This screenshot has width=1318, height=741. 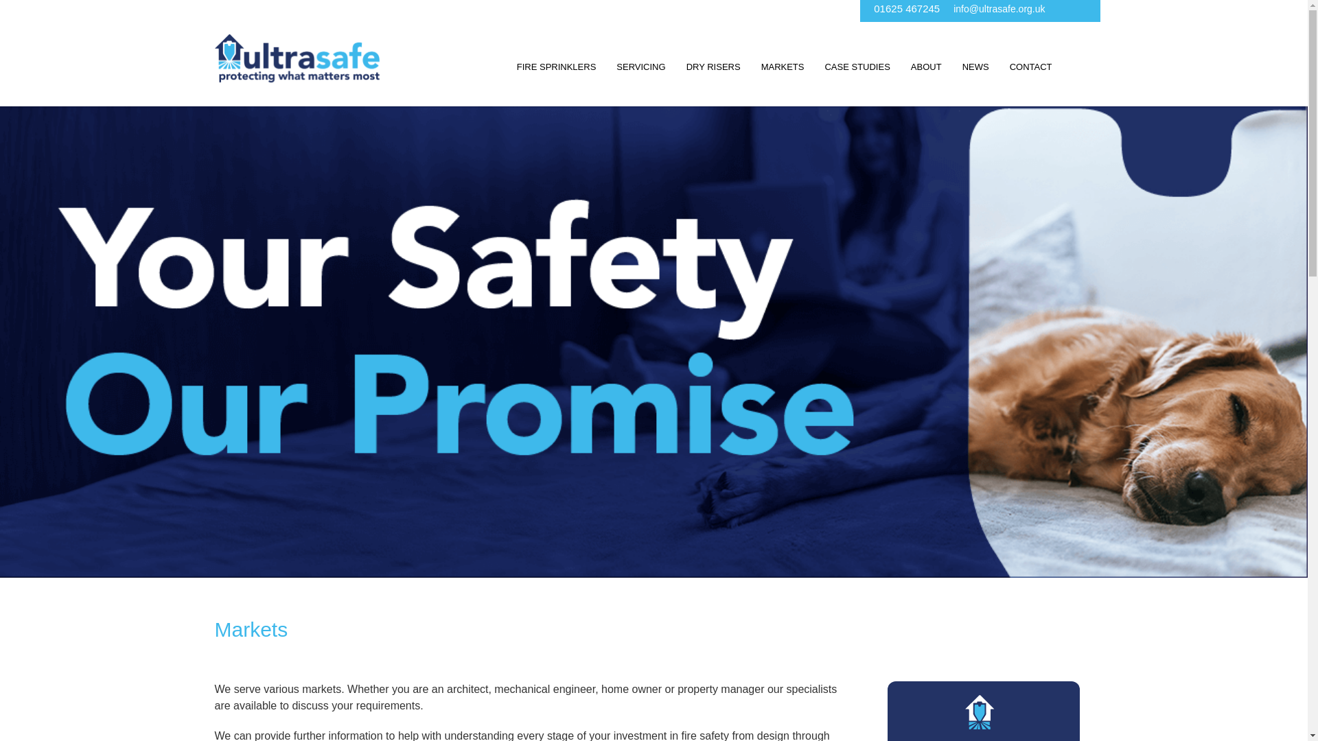 What do you see at coordinates (640, 67) in the screenshot?
I see `SERVICING` at bounding box center [640, 67].